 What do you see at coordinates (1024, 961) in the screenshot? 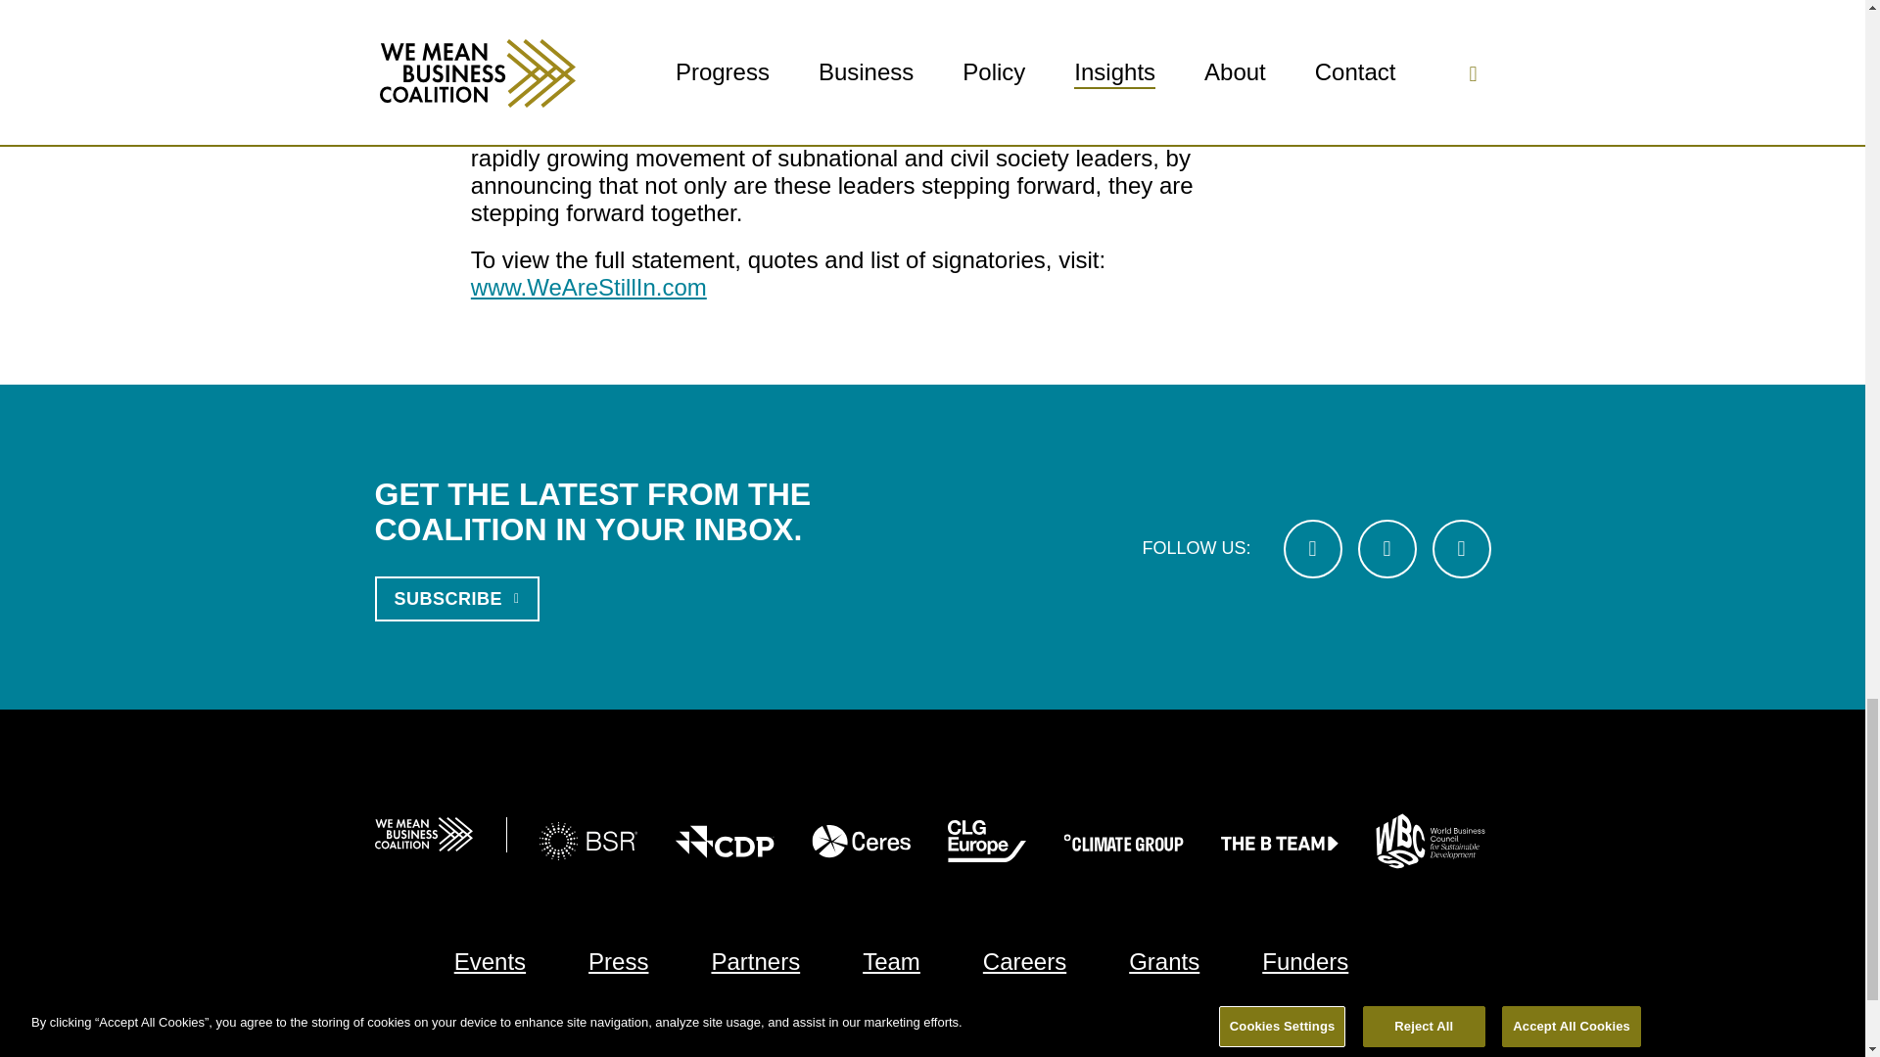
I see `Careers` at bounding box center [1024, 961].